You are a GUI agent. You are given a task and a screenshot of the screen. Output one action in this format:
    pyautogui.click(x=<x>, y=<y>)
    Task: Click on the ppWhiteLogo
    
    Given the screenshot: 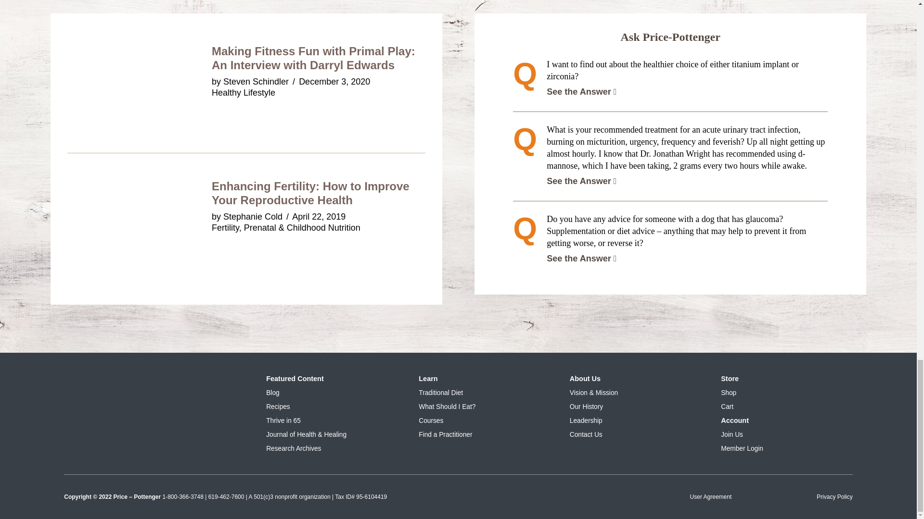 What is the action you would take?
    pyautogui.click(x=155, y=382)
    